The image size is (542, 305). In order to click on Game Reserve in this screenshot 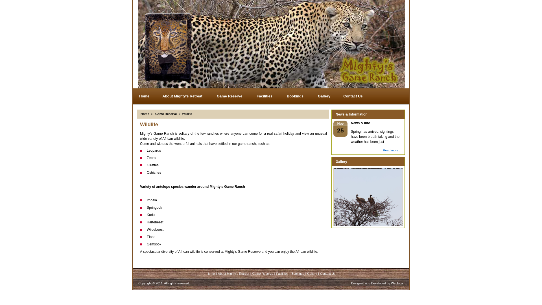, I will do `click(263, 274)`.